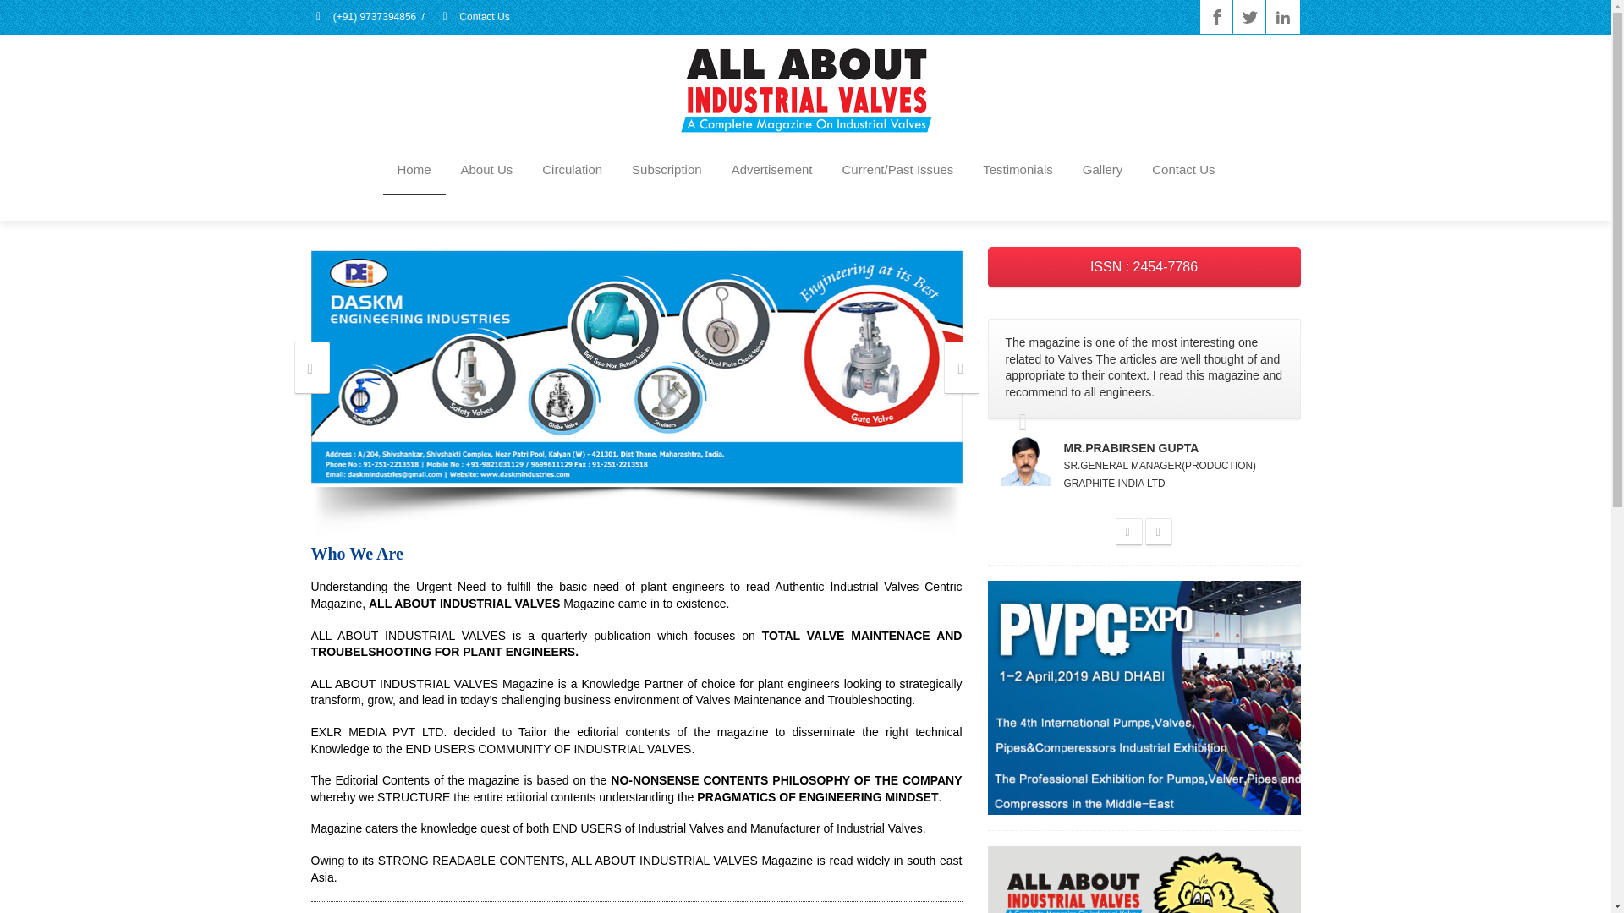 The image size is (1624, 913). What do you see at coordinates (413, 171) in the screenshot?
I see `Home` at bounding box center [413, 171].